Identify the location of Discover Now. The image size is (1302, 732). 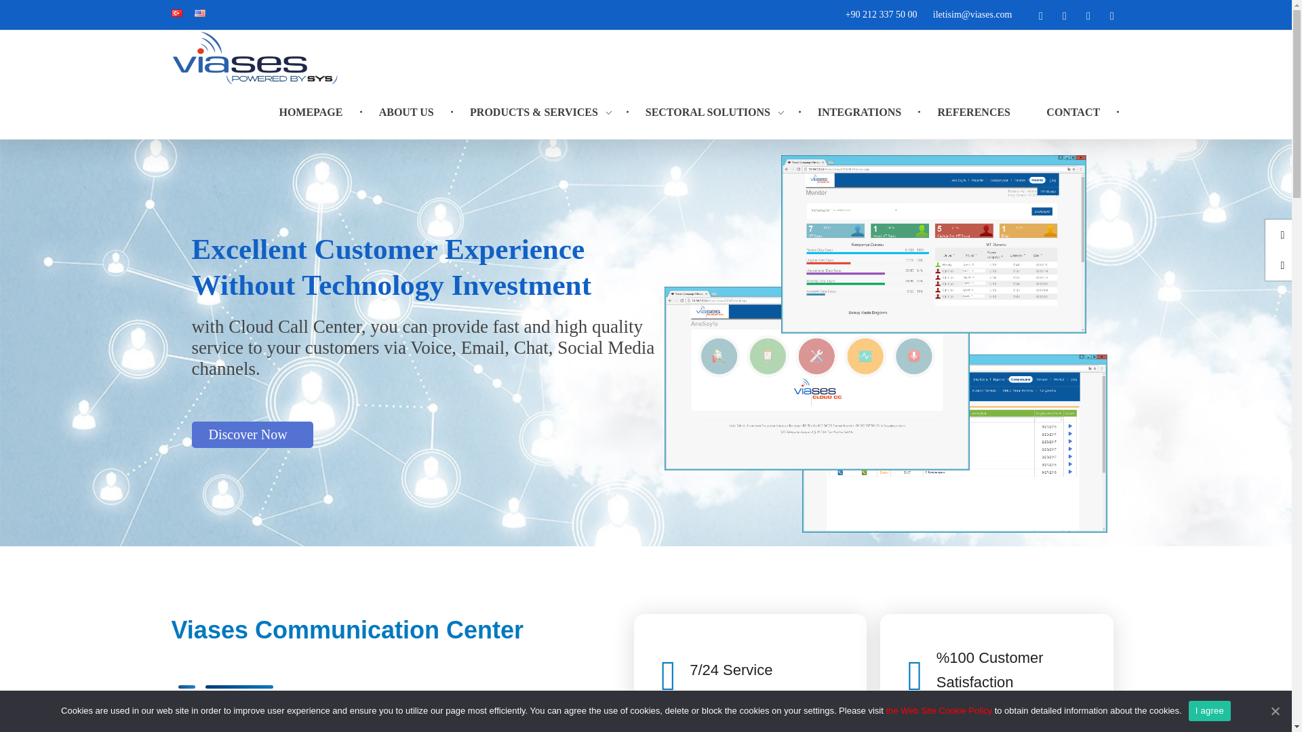
(252, 434).